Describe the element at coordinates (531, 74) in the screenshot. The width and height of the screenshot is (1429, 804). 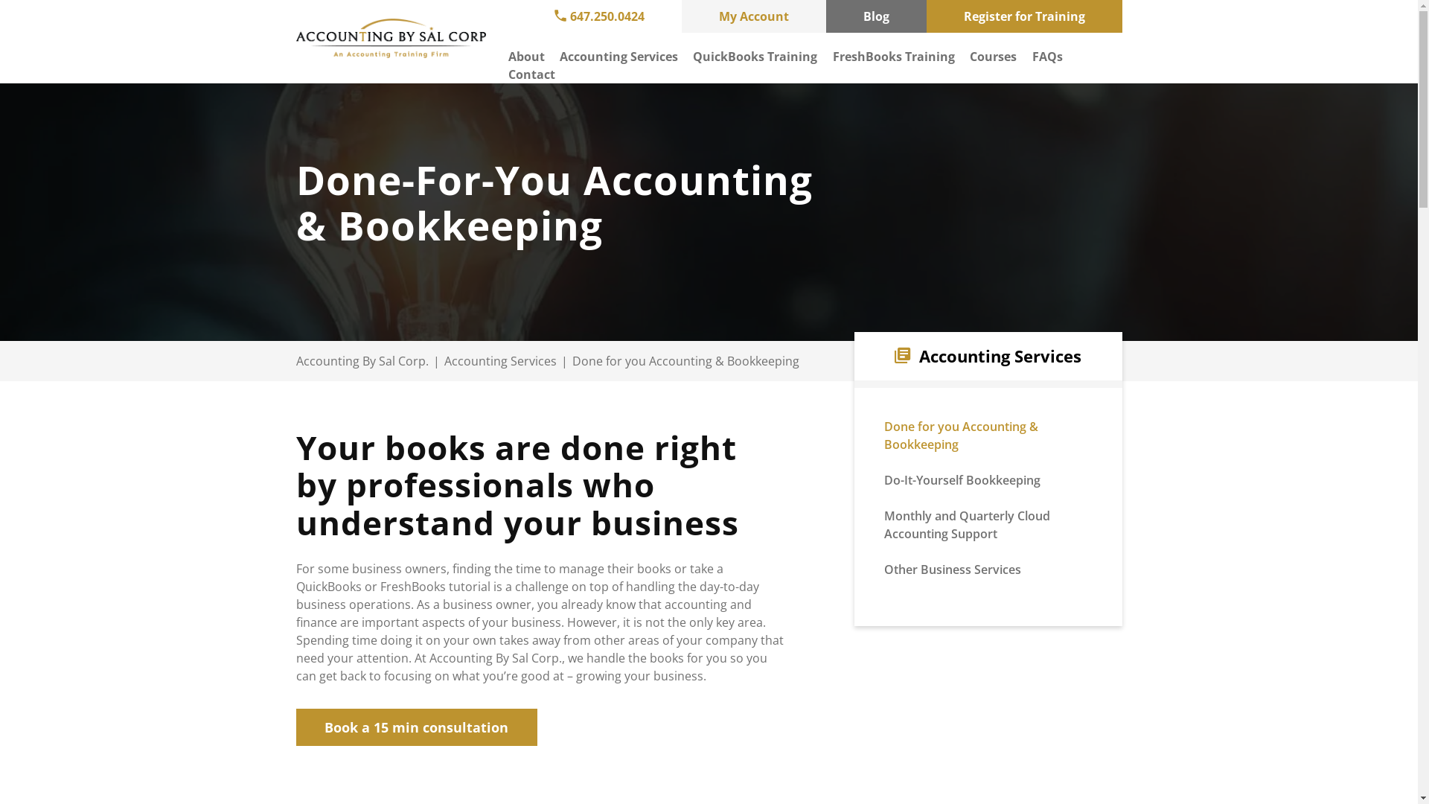
I see `Contact` at that location.